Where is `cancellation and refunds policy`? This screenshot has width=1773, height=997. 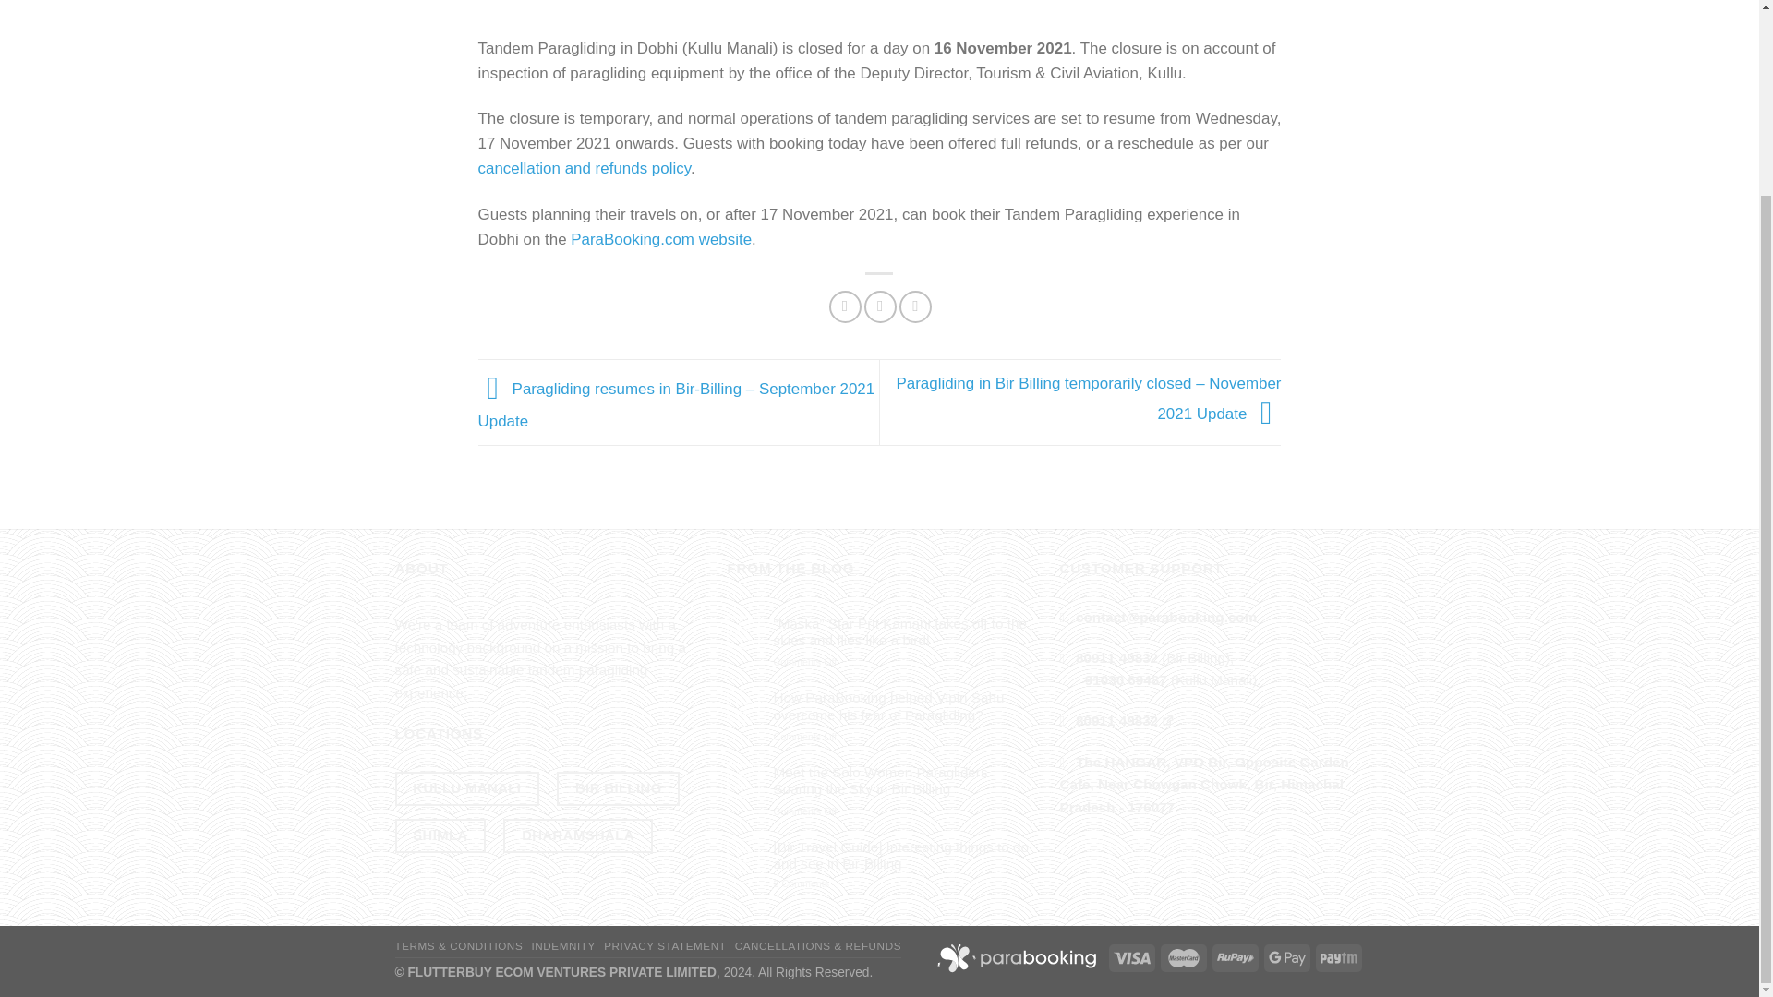 cancellation and refunds policy is located at coordinates (585, 168).